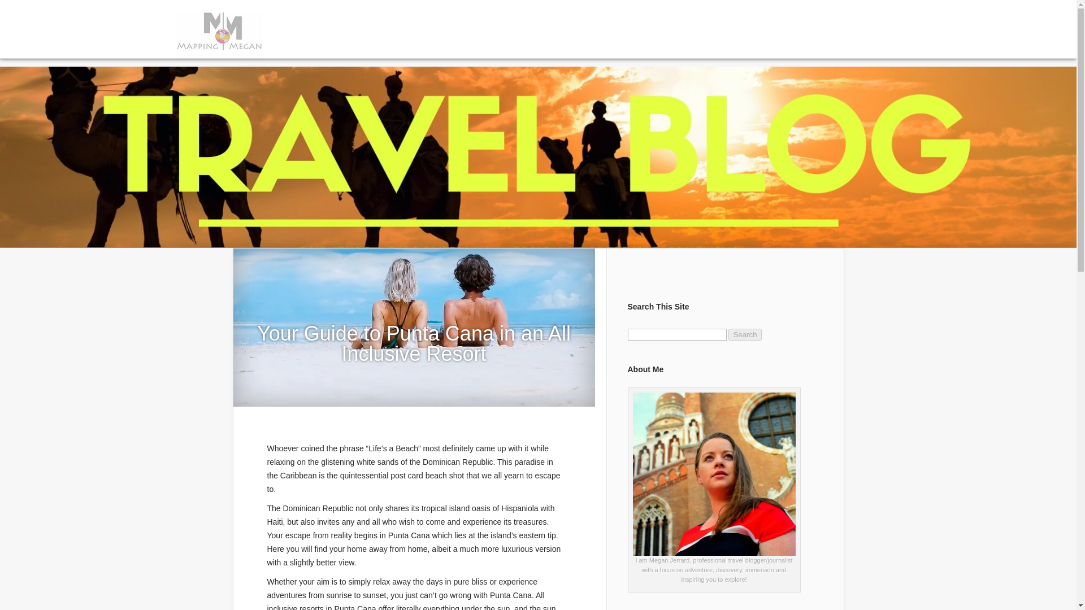  Describe the element at coordinates (517, 43) in the screenshot. I see `Websites` at that location.